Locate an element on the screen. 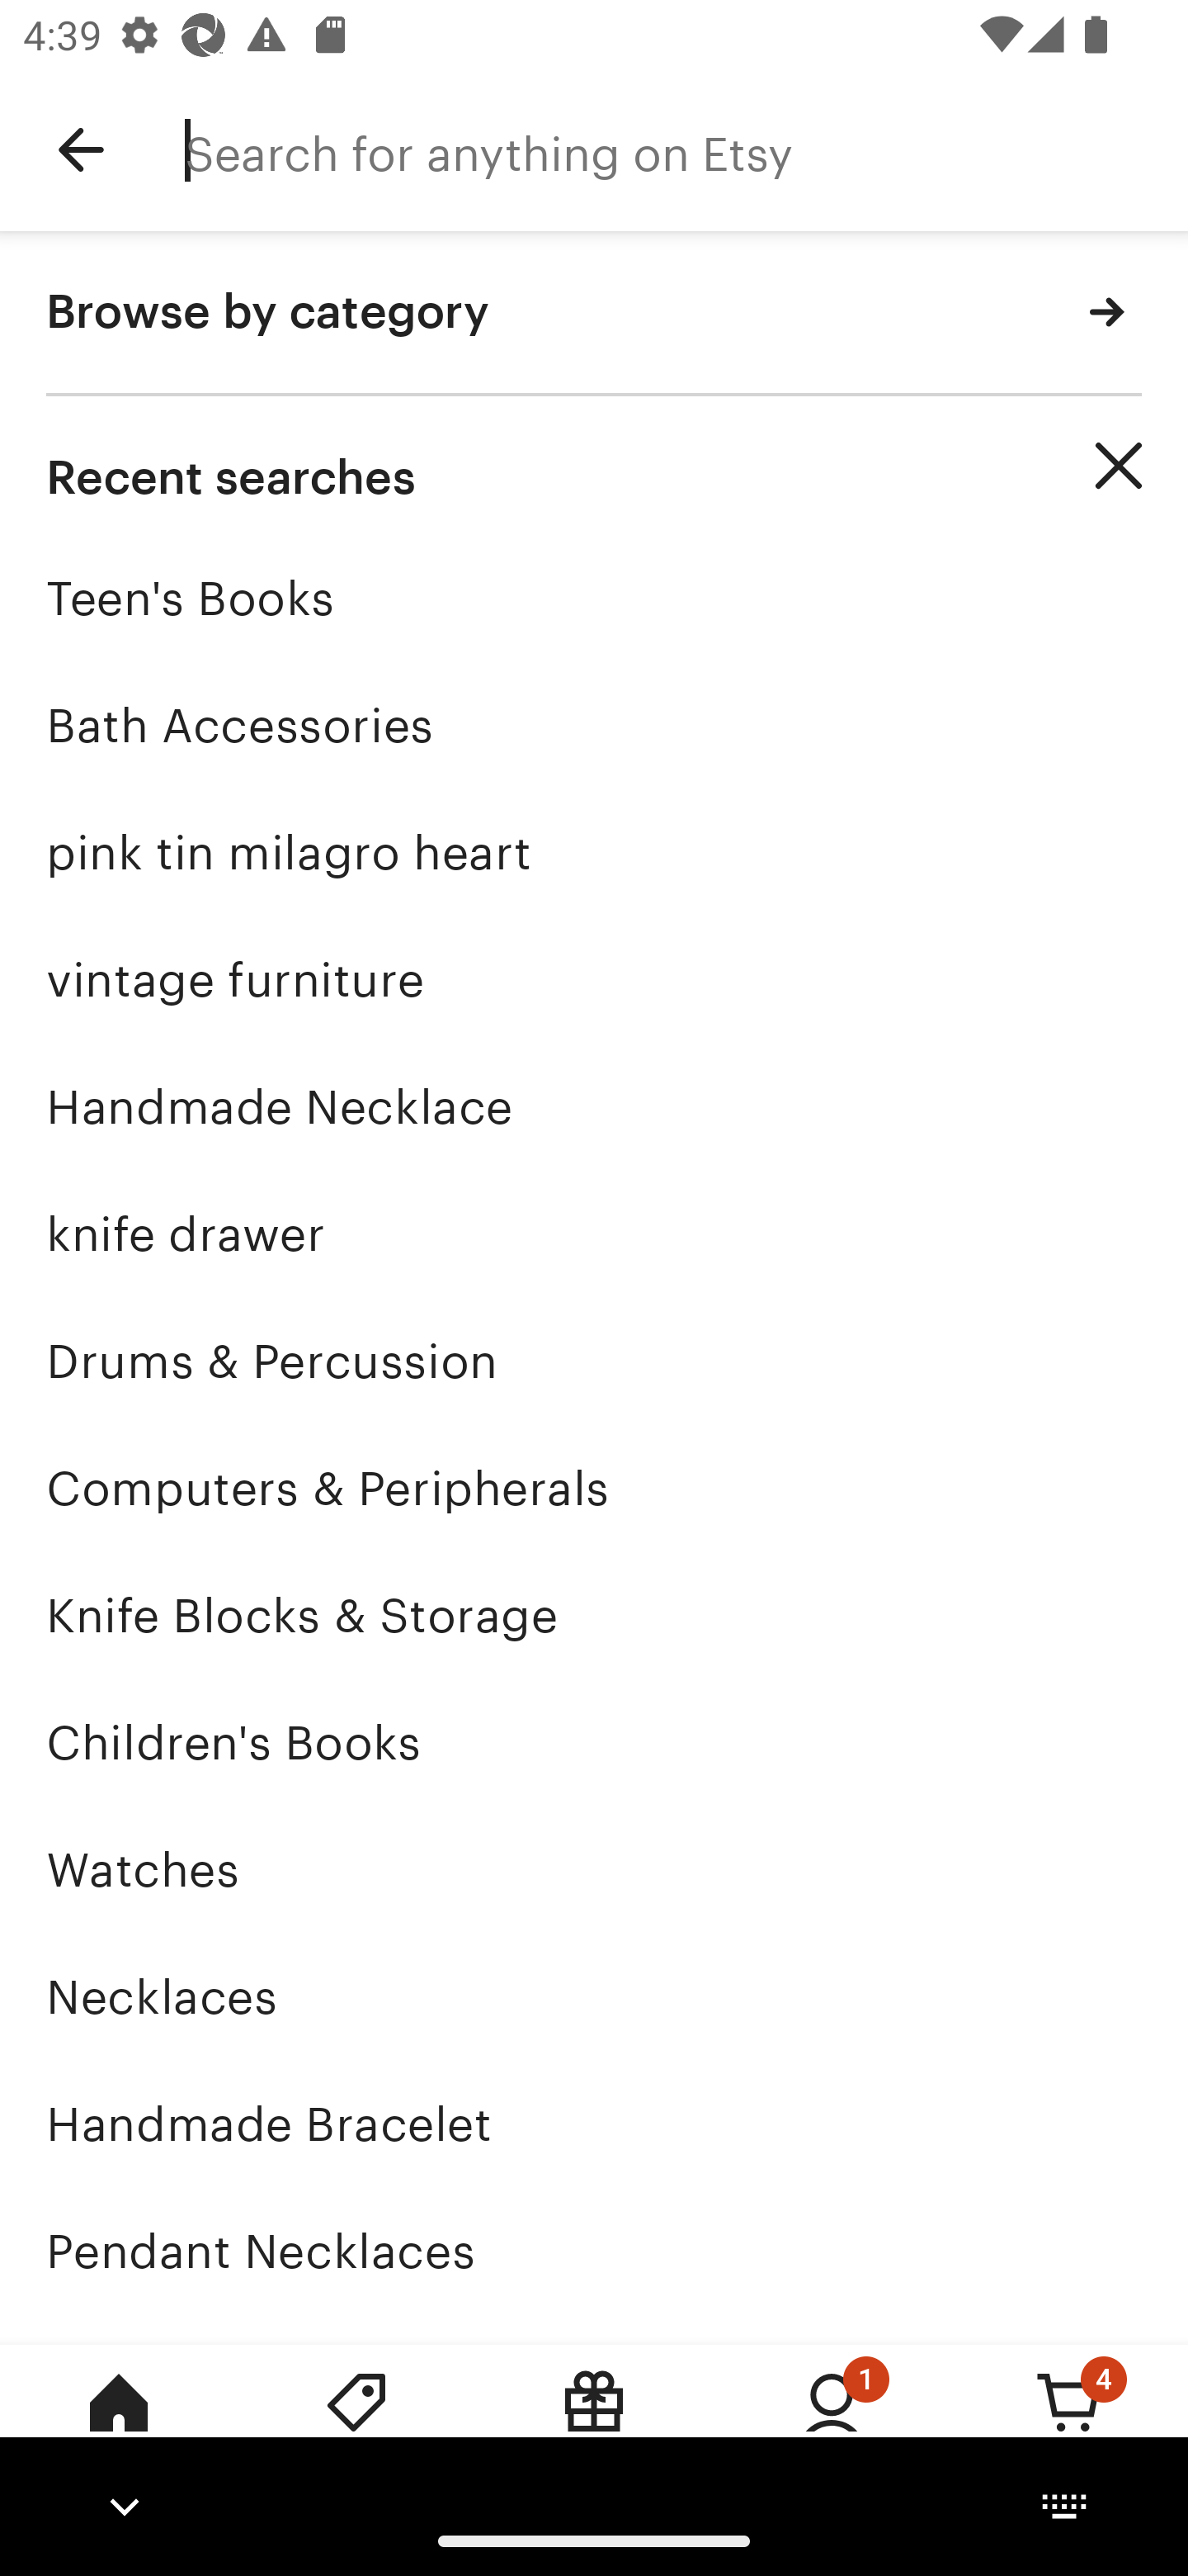 The image size is (1188, 2576). Handmade Bracelet is located at coordinates (594, 2124).